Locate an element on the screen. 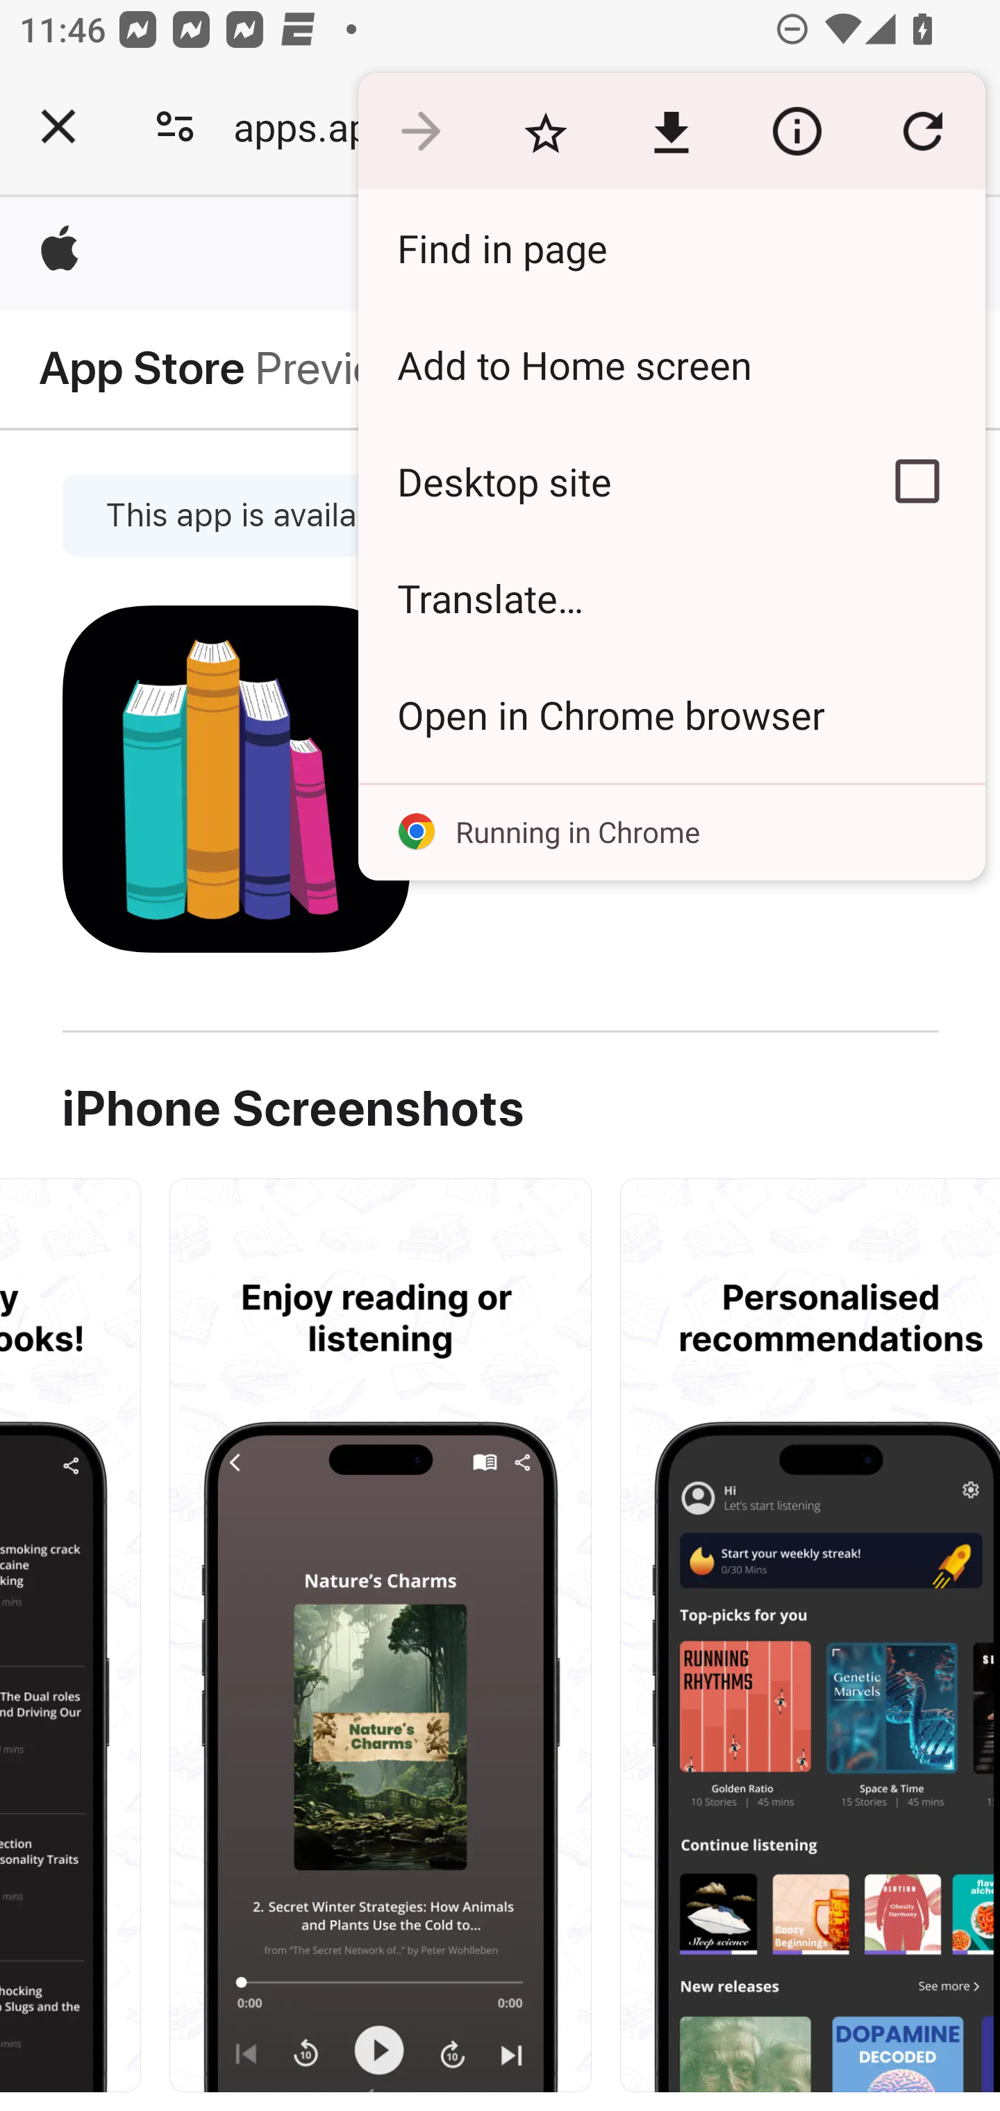  Bookmark is located at coordinates (545, 132).